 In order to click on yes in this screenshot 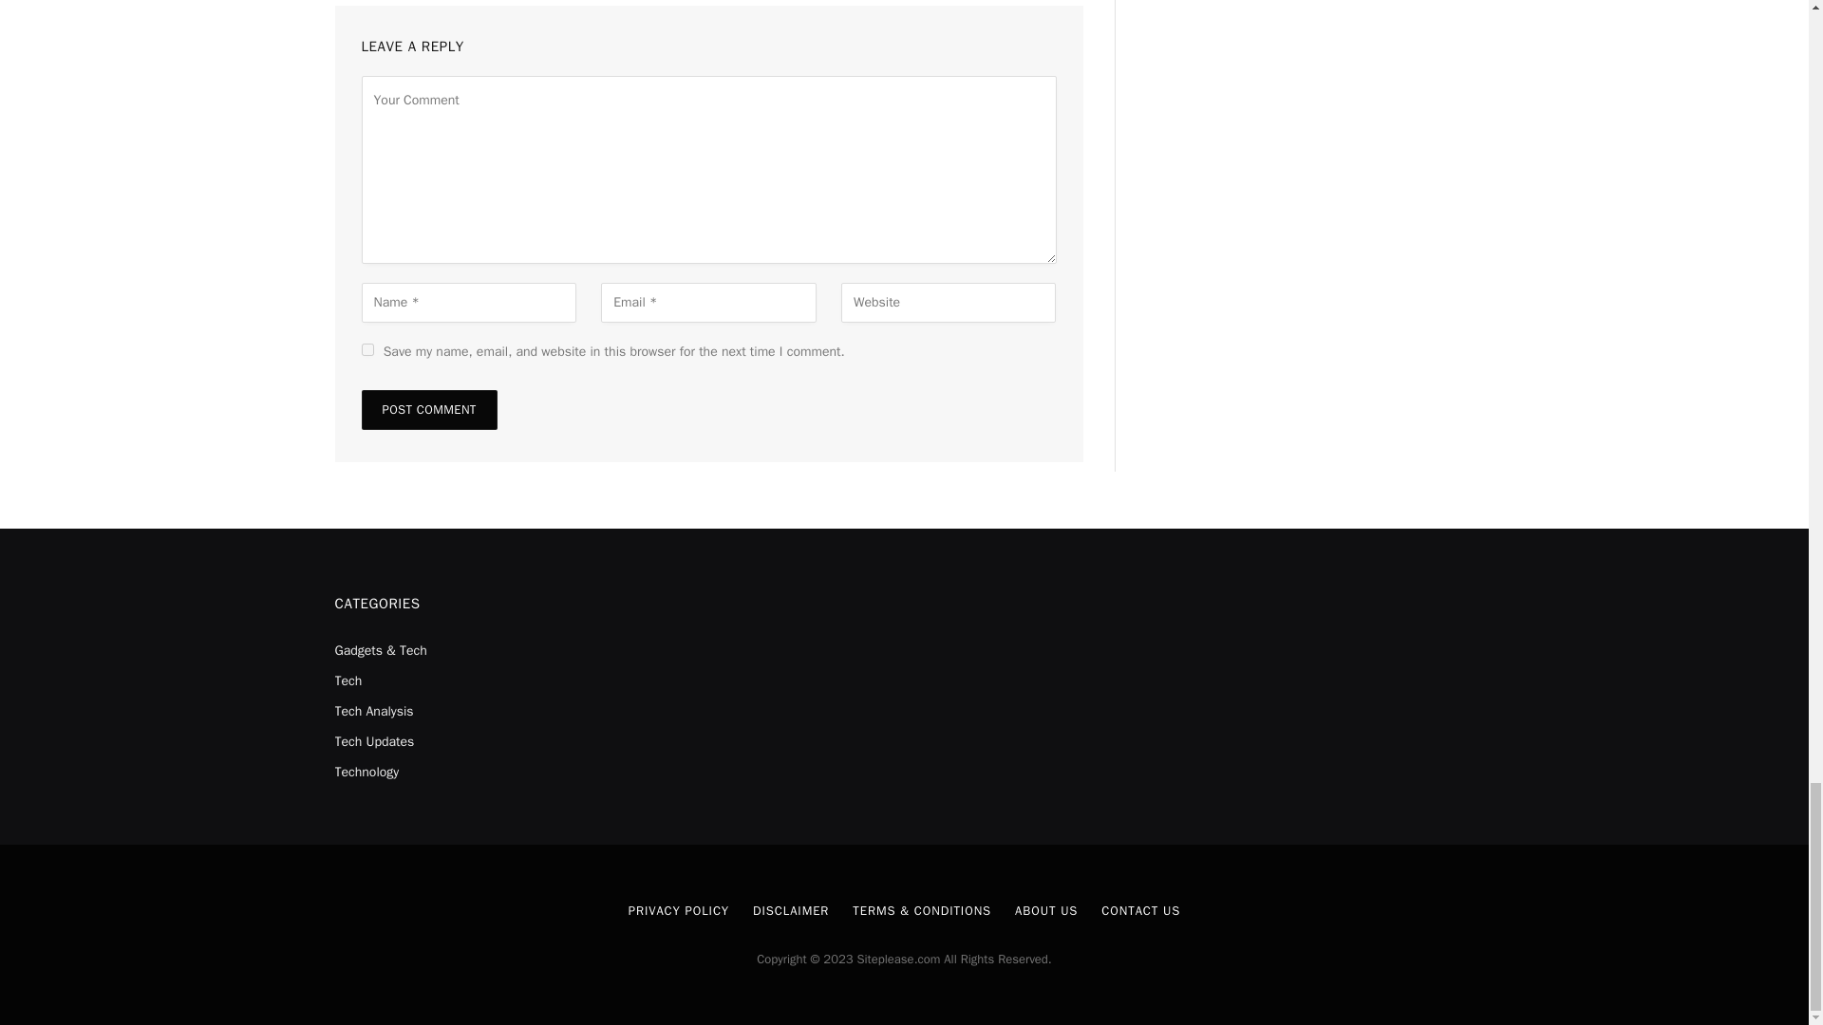, I will do `click(366, 349)`.